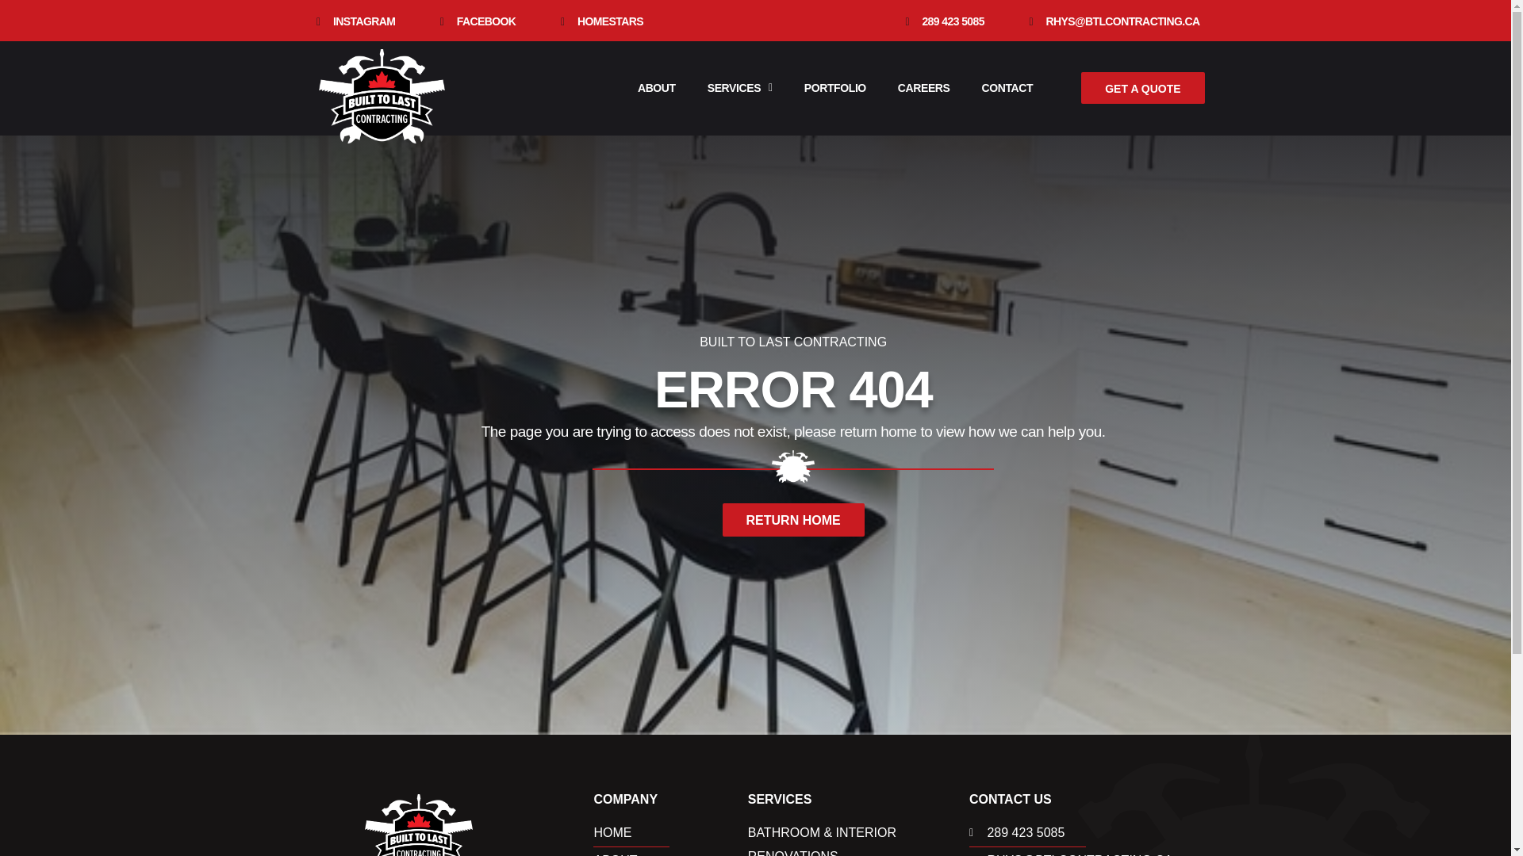  Describe the element at coordinates (352, 22) in the screenshot. I see `INSTAGRAM` at that location.